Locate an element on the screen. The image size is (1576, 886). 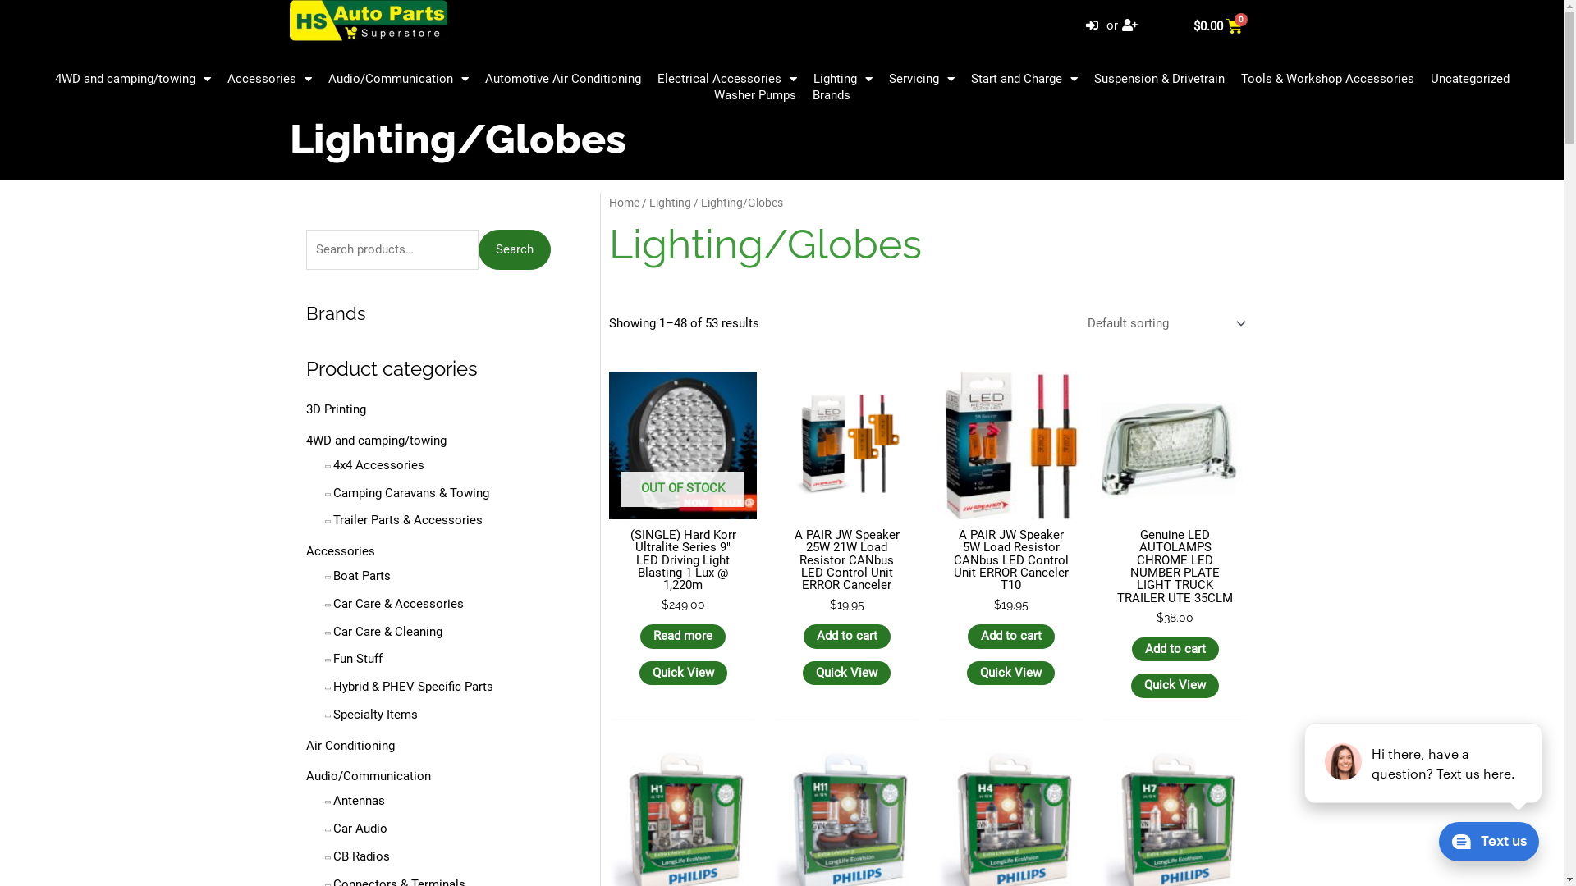
Audio/Communication is located at coordinates (368, 776).